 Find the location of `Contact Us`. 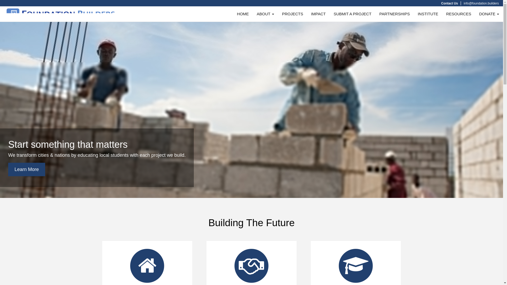

Contact Us is located at coordinates (449, 3).